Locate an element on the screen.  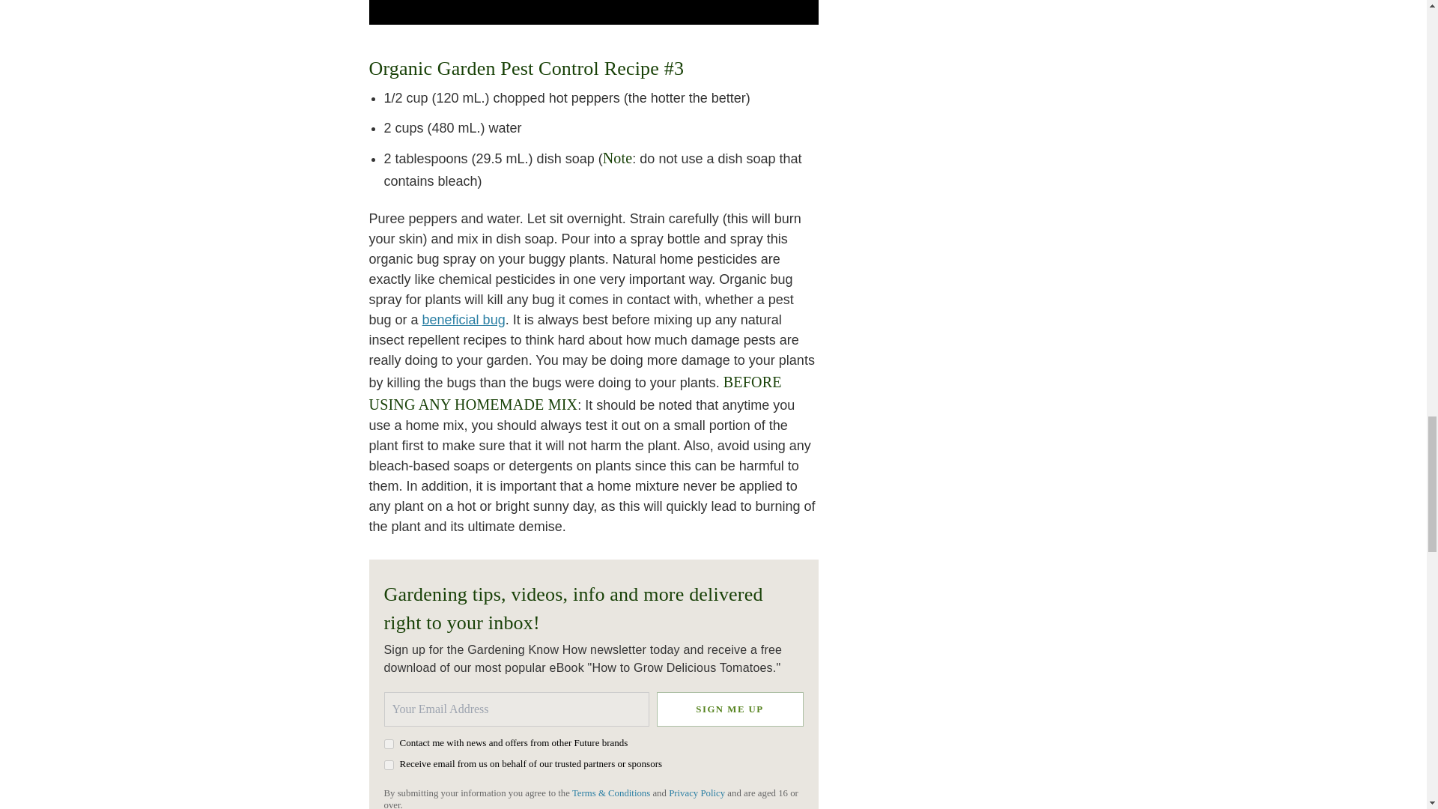
on is located at coordinates (388, 766).